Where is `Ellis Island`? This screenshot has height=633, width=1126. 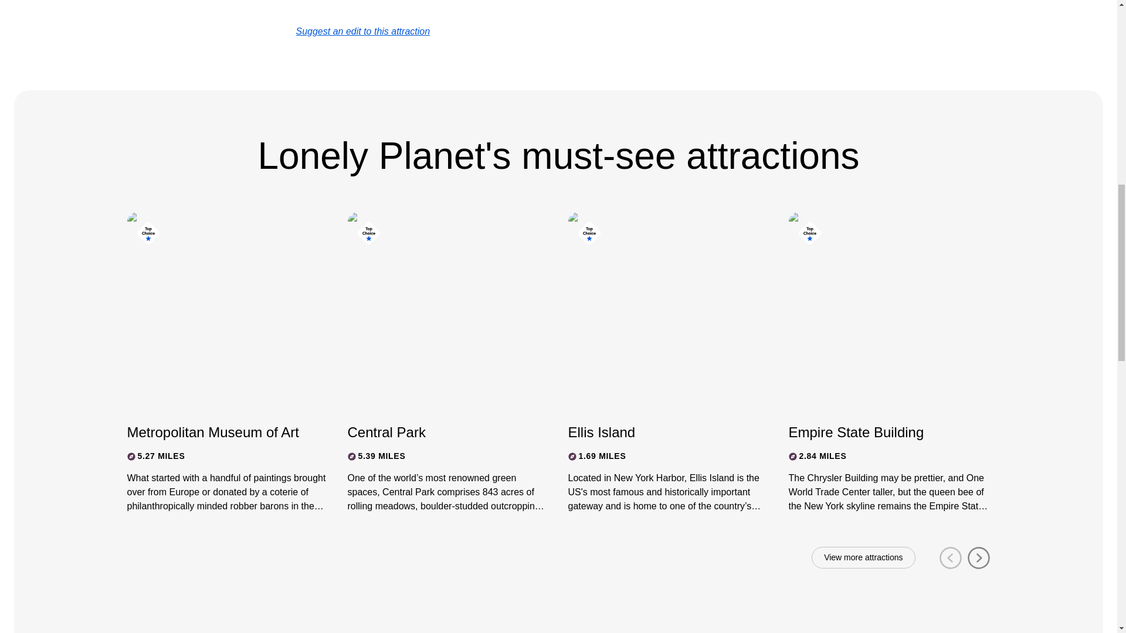
Ellis Island is located at coordinates (658, 432).